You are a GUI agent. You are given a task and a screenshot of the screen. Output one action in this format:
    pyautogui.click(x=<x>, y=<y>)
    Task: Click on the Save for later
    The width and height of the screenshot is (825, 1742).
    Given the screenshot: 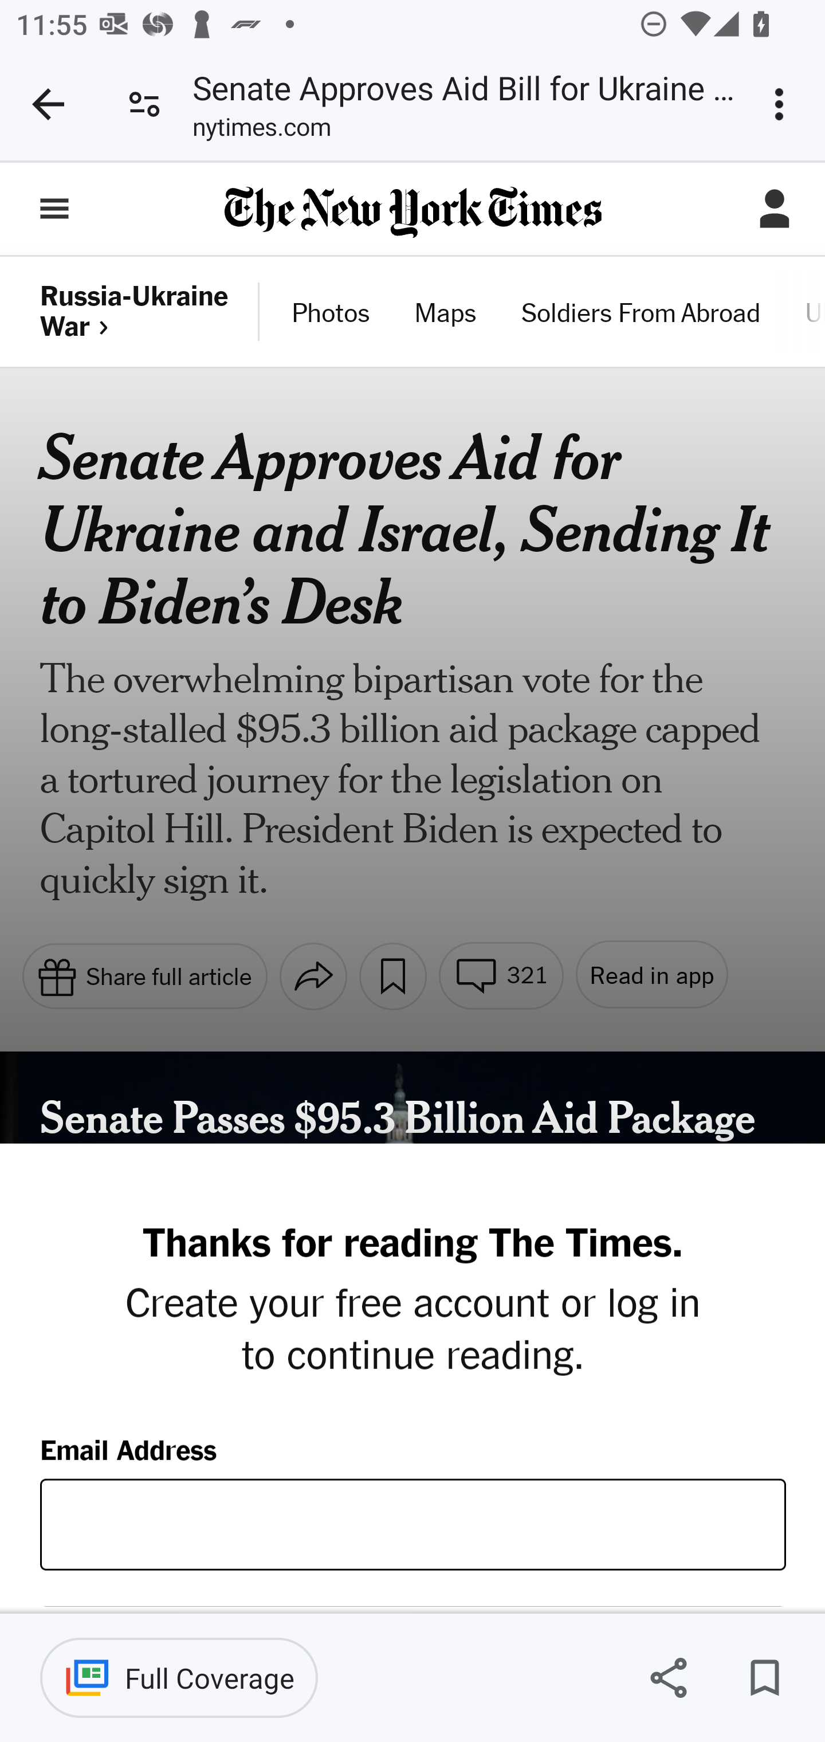 What is the action you would take?
    pyautogui.click(x=764, y=1678)
    